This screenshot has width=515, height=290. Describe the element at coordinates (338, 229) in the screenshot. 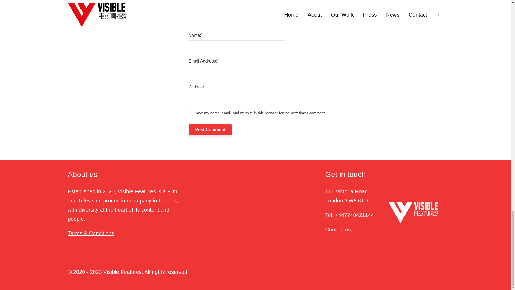

I see `Contact us` at that location.